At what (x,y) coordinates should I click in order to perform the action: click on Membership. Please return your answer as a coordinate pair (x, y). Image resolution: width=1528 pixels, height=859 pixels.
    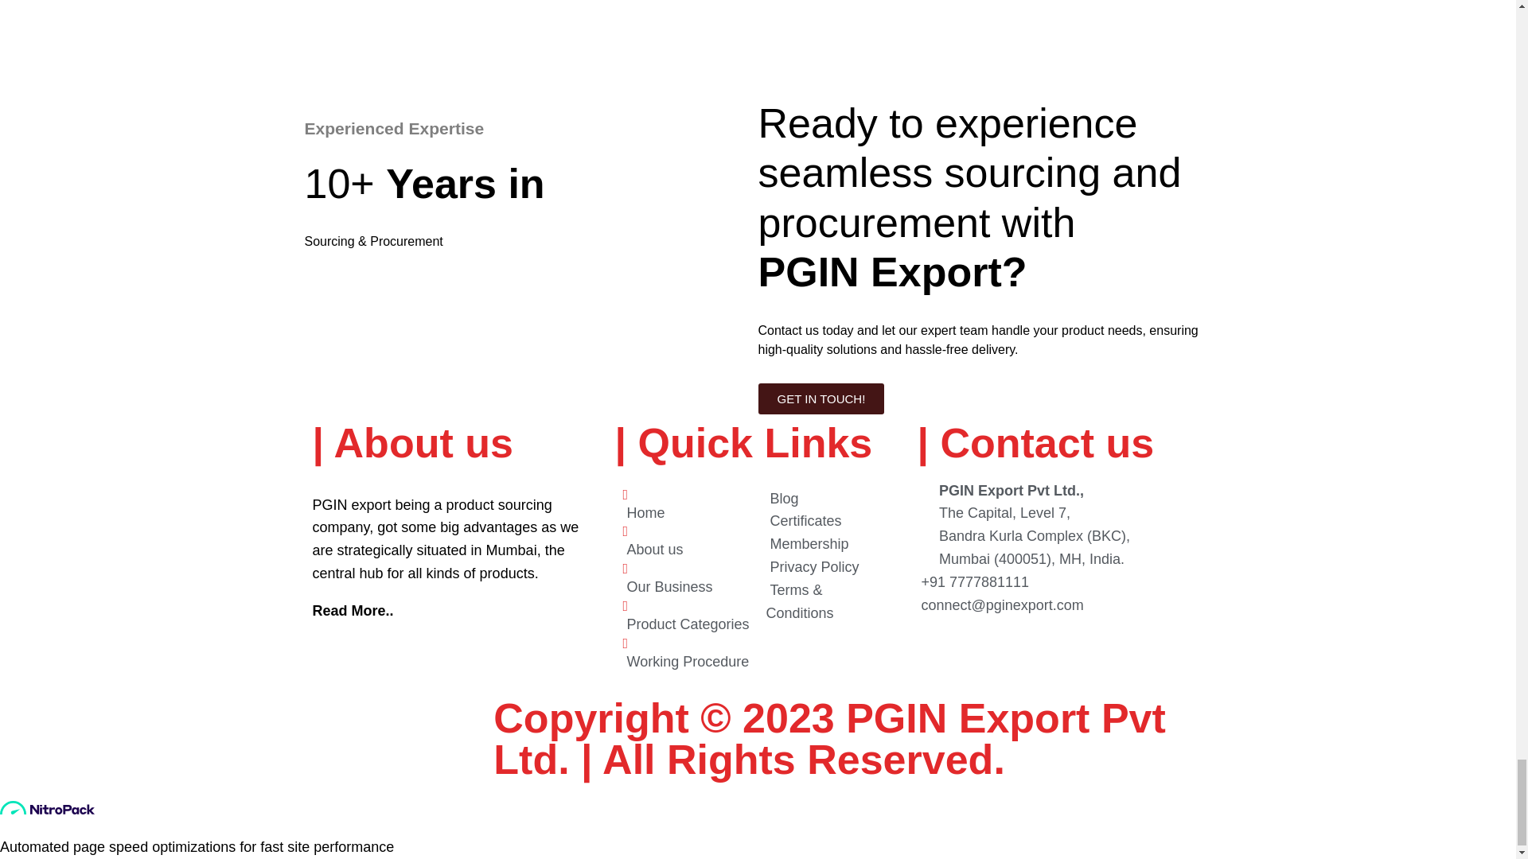
    Looking at the image, I should click on (806, 544).